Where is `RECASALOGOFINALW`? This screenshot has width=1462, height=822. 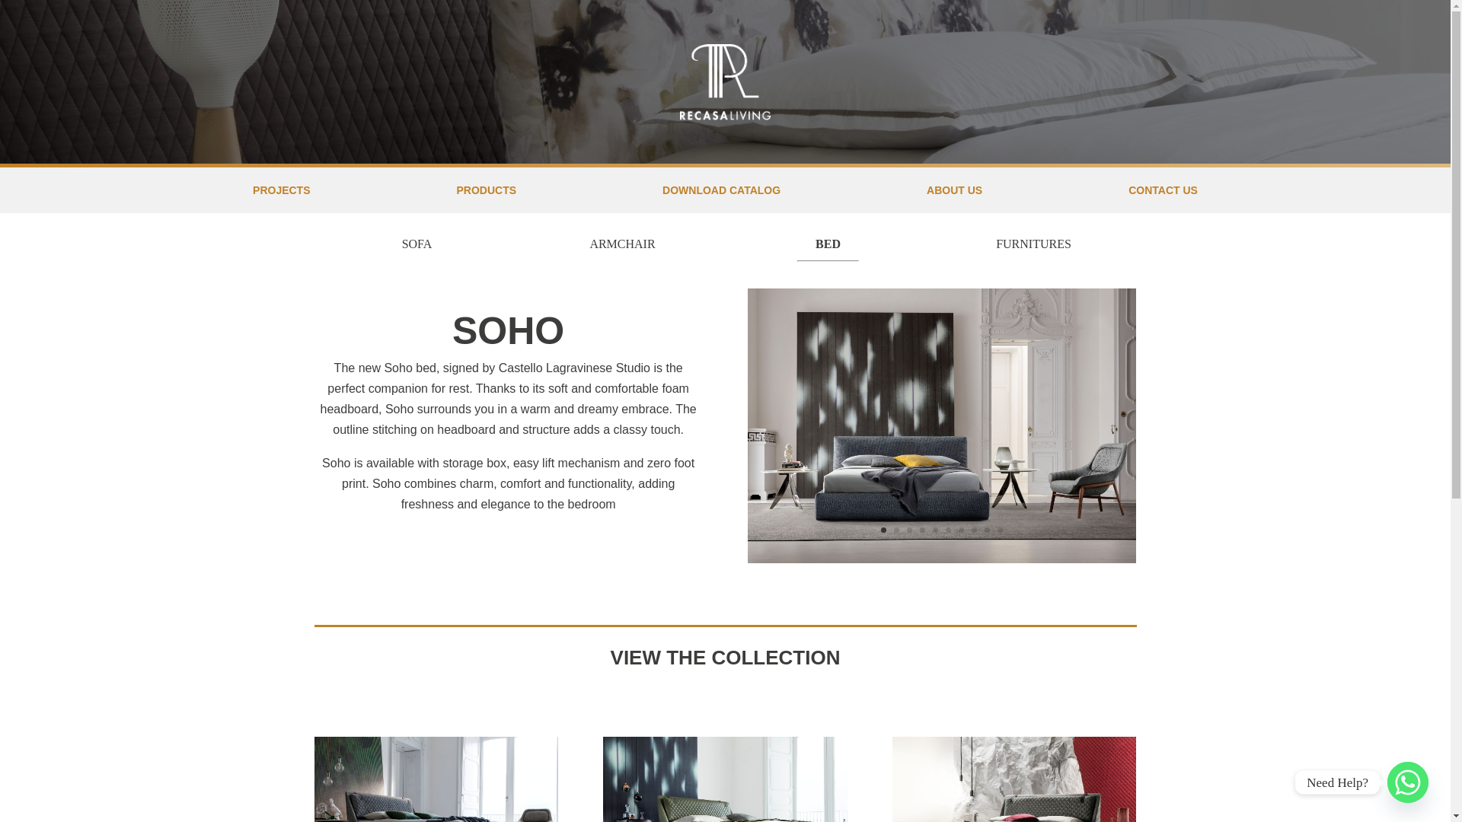 RECASALOGOFINALW is located at coordinates (725, 82).